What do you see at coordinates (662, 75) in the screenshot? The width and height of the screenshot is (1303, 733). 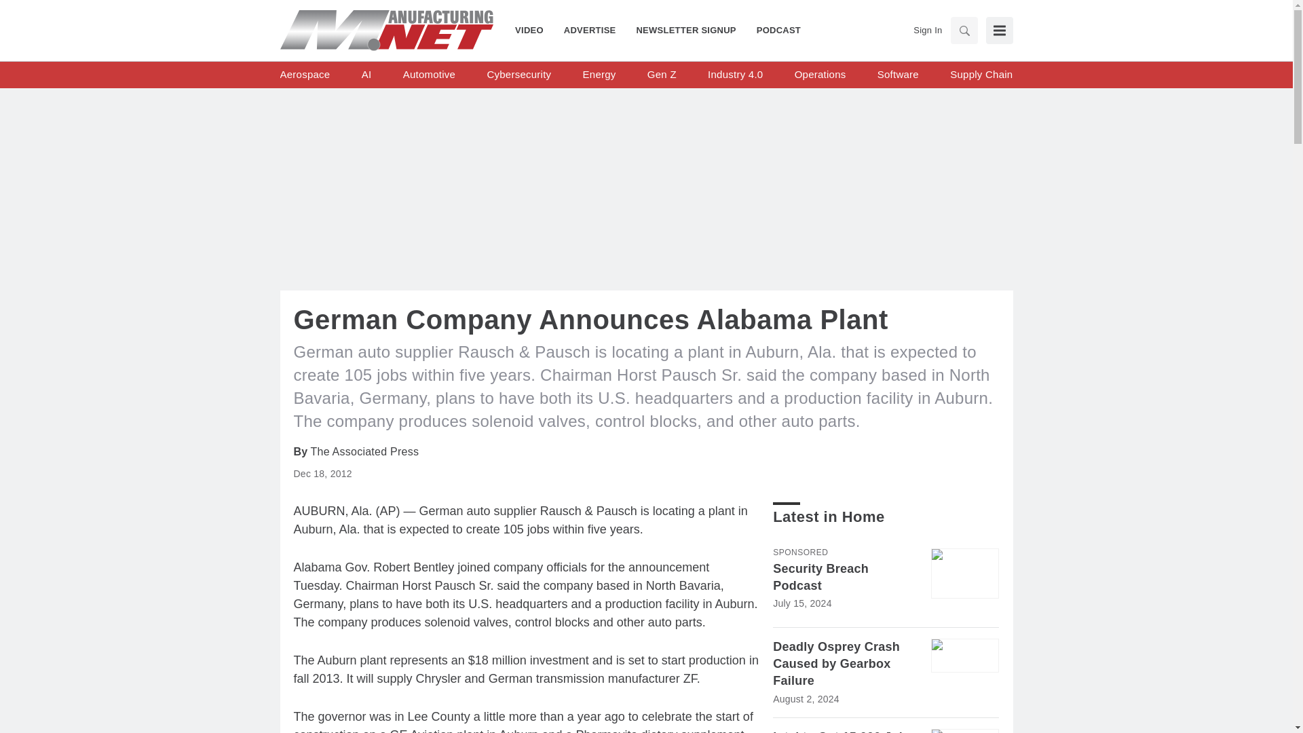 I see `Gen Z` at bounding box center [662, 75].